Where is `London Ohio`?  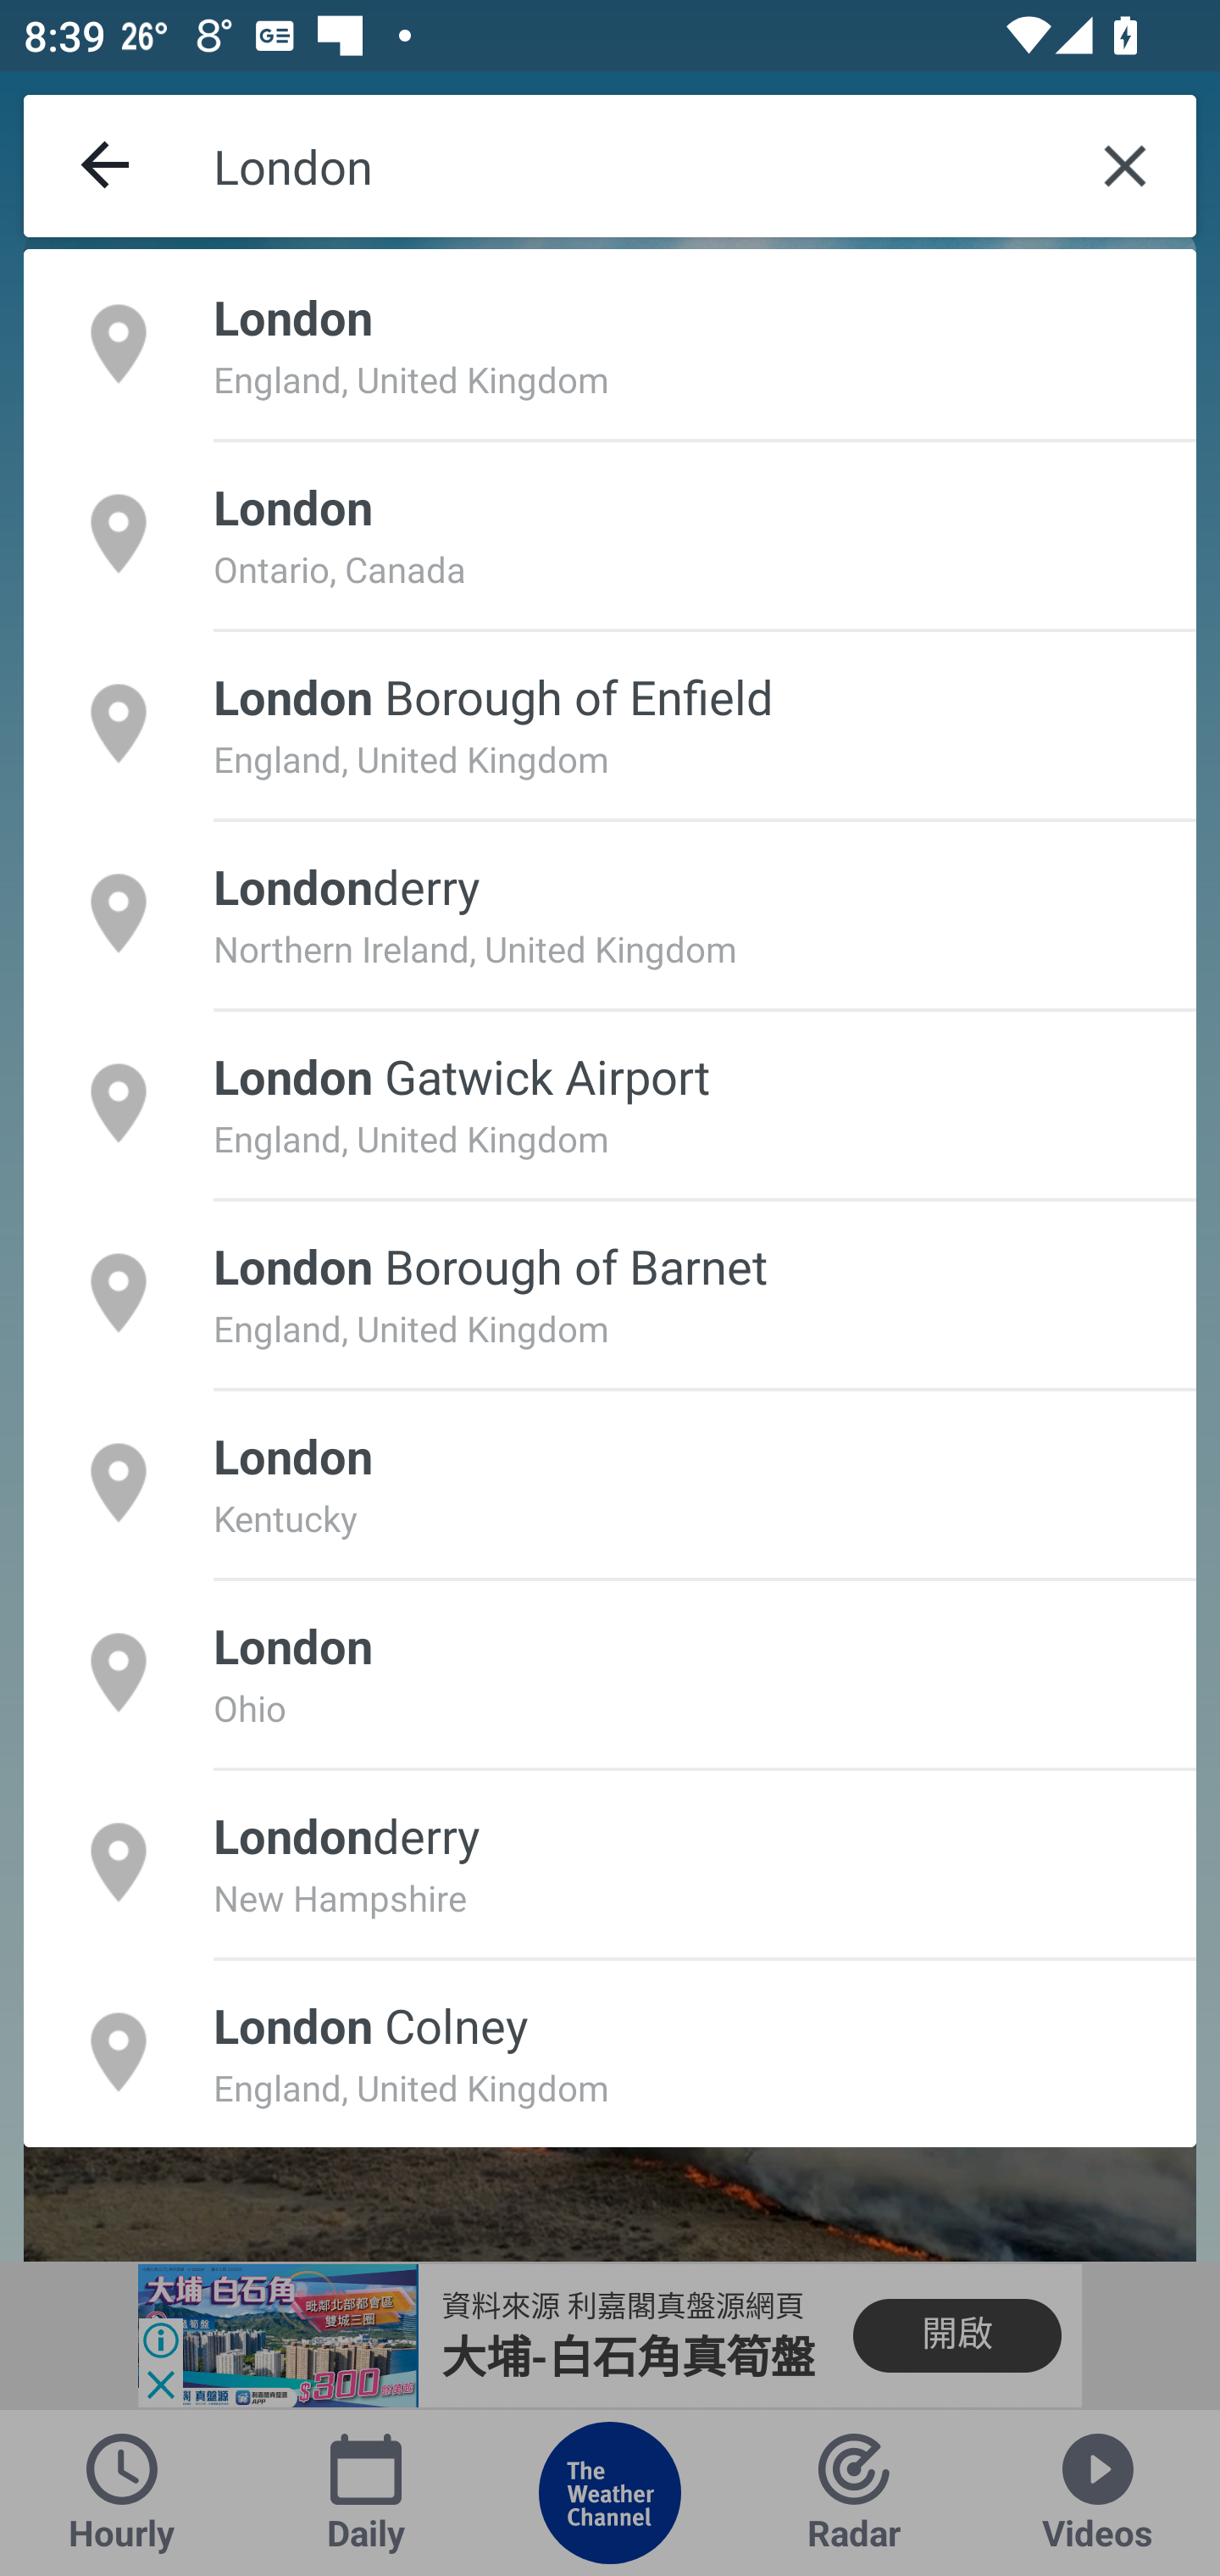
London Ohio is located at coordinates (610, 1671).